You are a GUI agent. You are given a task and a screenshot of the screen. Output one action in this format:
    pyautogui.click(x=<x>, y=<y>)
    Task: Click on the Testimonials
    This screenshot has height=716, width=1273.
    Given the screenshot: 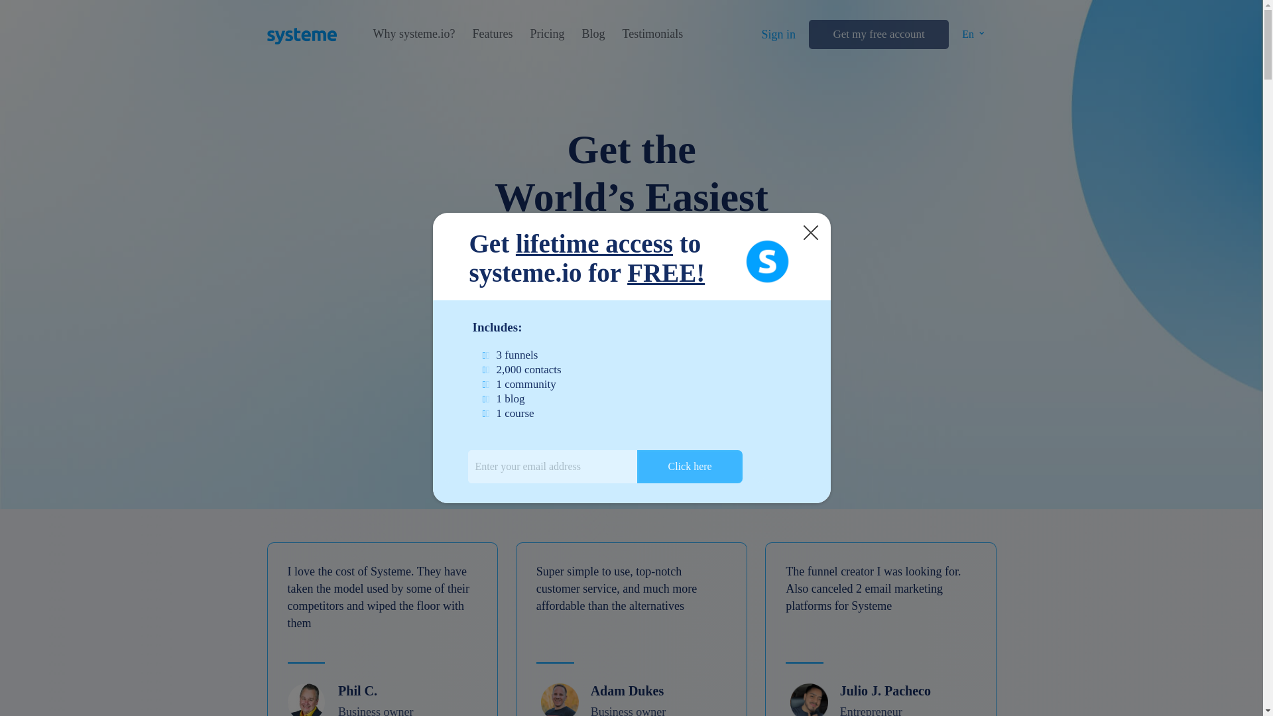 What is the action you would take?
    pyautogui.click(x=652, y=34)
    